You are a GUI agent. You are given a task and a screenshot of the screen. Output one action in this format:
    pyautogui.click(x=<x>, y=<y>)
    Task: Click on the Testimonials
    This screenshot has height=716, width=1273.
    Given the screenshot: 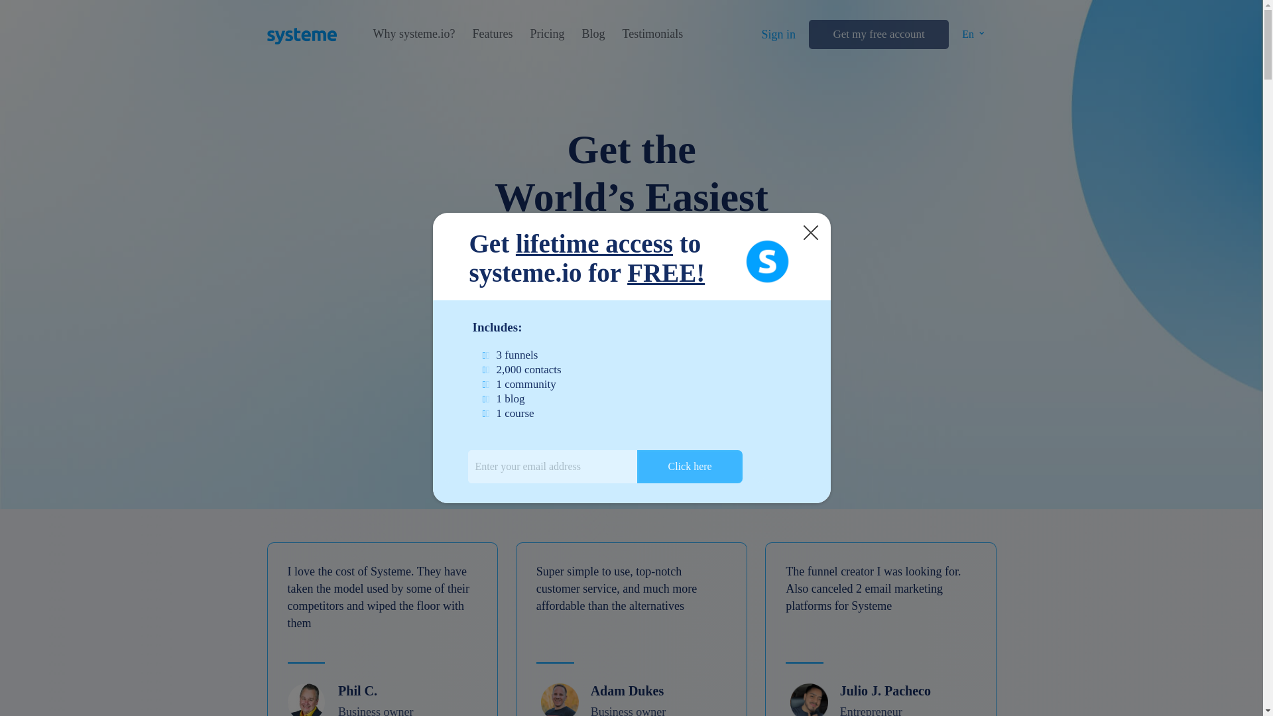 What is the action you would take?
    pyautogui.click(x=652, y=34)
    